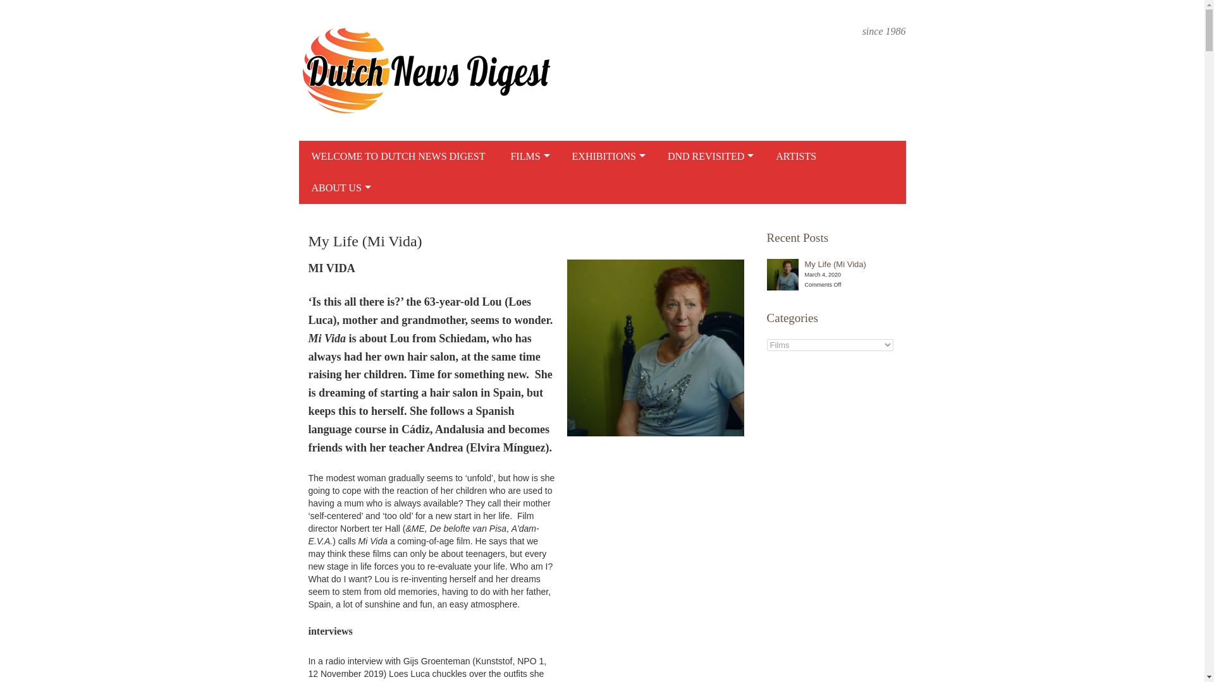 The image size is (1214, 682). Describe the element at coordinates (709, 157) in the screenshot. I see `DND REVISITED` at that location.